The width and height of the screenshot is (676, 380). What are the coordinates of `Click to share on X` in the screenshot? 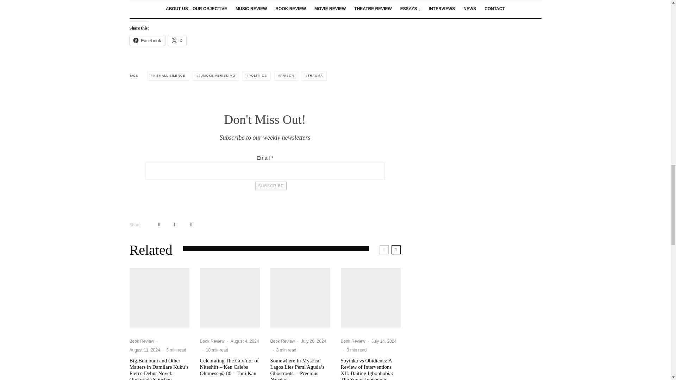 It's located at (177, 40).